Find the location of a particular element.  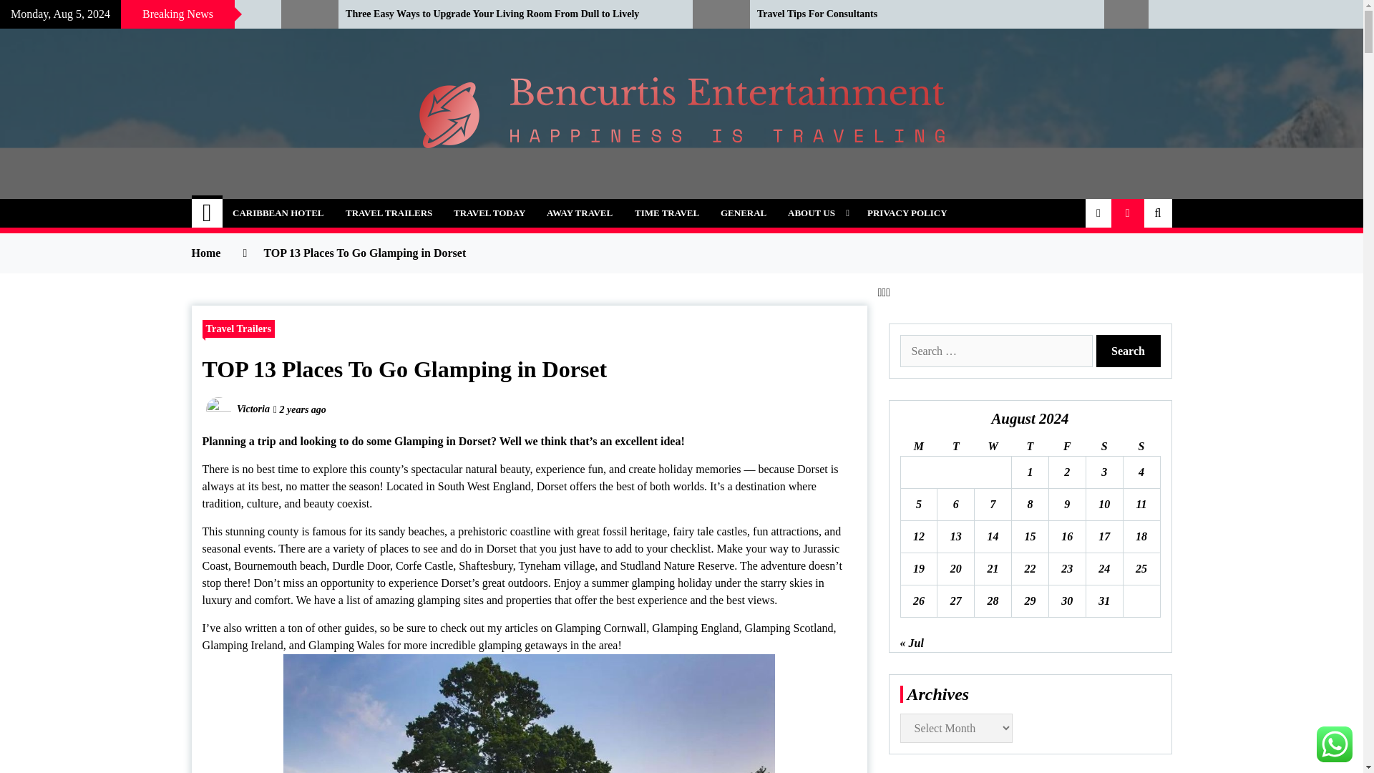

Search is located at coordinates (1129, 351).